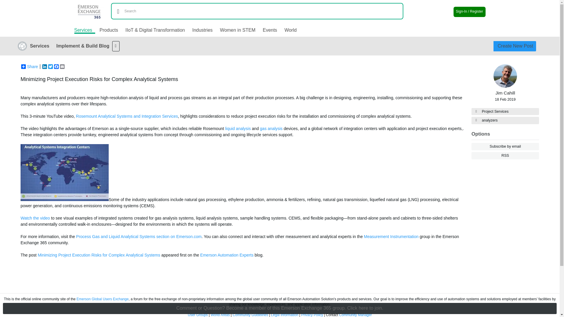  Describe the element at coordinates (238, 30) in the screenshot. I see `Women in STEM` at that location.